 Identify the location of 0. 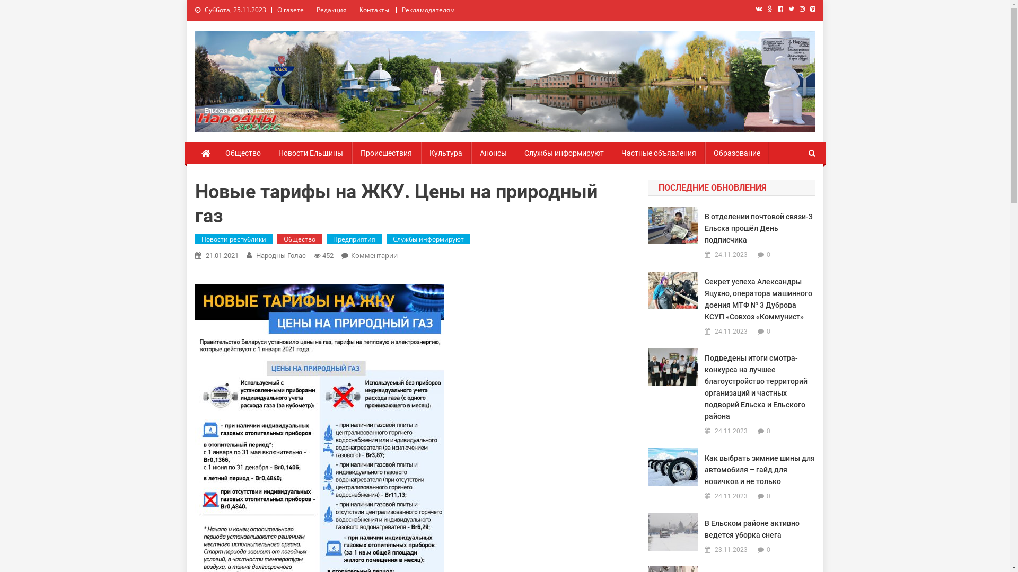
(769, 550).